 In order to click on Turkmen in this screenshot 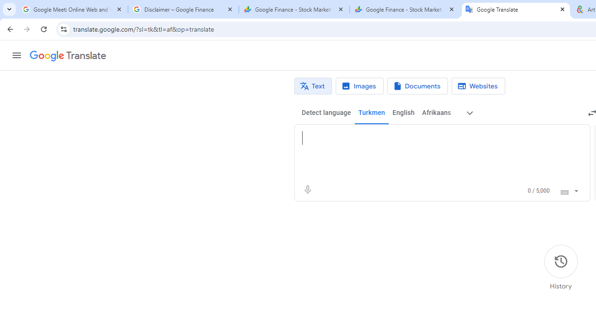, I will do `click(372, 113)`.